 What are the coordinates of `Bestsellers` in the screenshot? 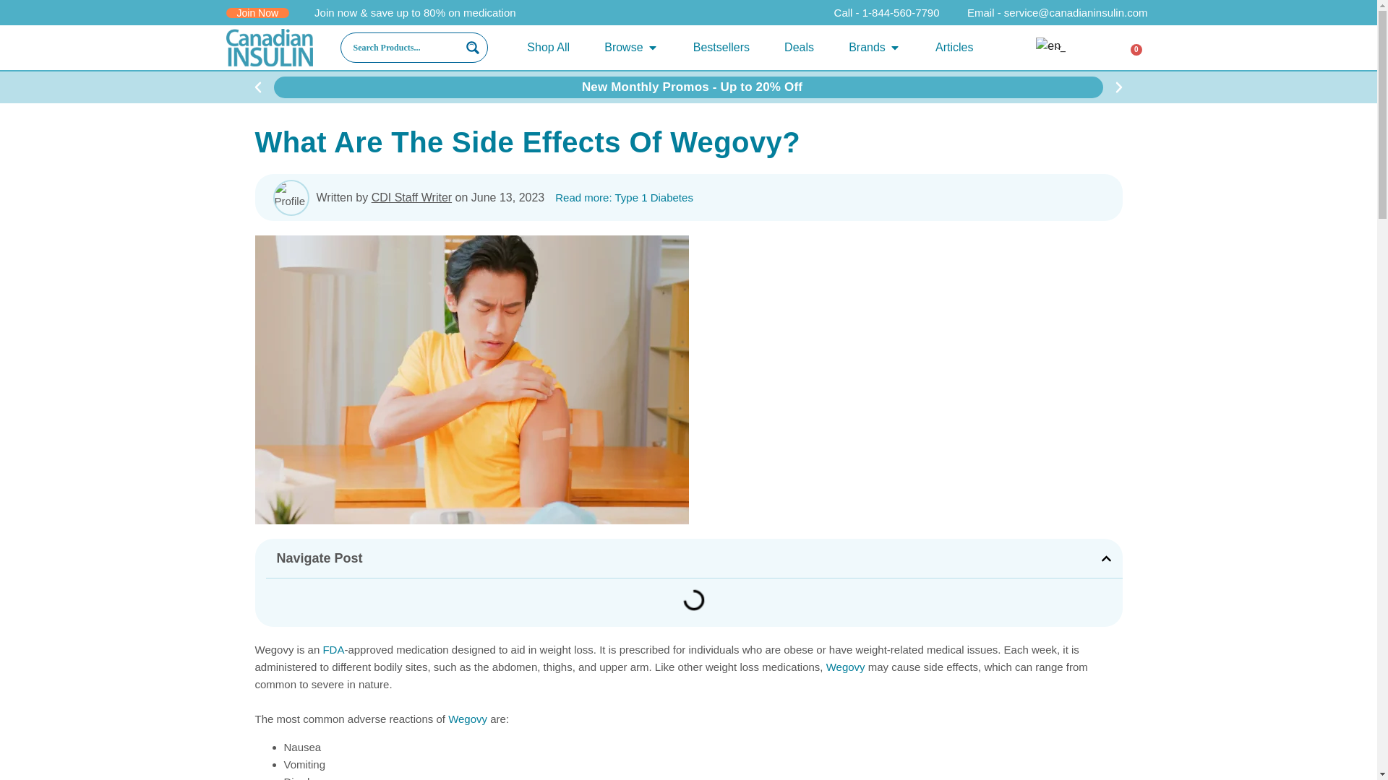 It's located at (721, 48).